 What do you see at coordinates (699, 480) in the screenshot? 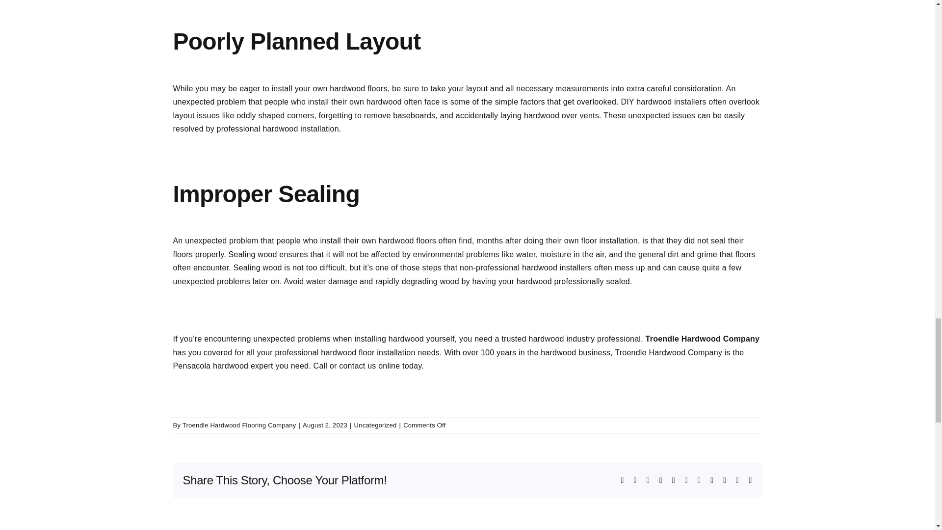
I see `Tumblr` at bounding box center [699, 480].